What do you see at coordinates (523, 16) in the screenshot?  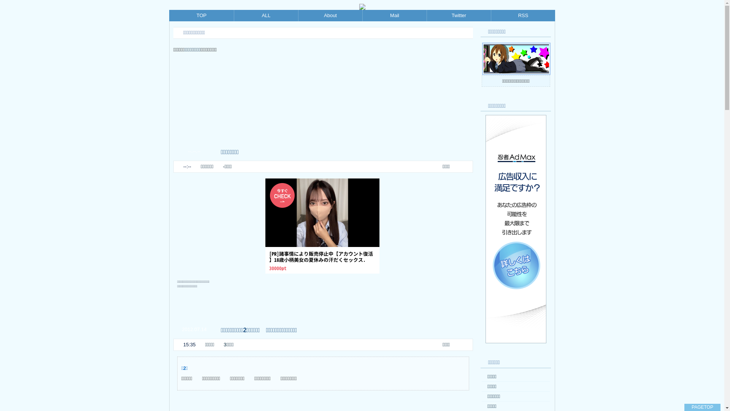 I see `RSS` at bounding box center [523, 16].